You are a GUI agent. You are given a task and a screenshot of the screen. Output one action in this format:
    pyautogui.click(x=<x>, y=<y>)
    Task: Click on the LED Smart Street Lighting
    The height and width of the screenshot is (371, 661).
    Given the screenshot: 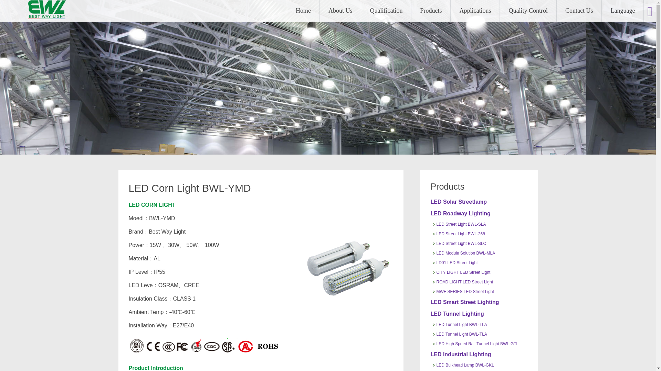 What is the action you would take?
    pyautogui.click(x=464, y=302)
    